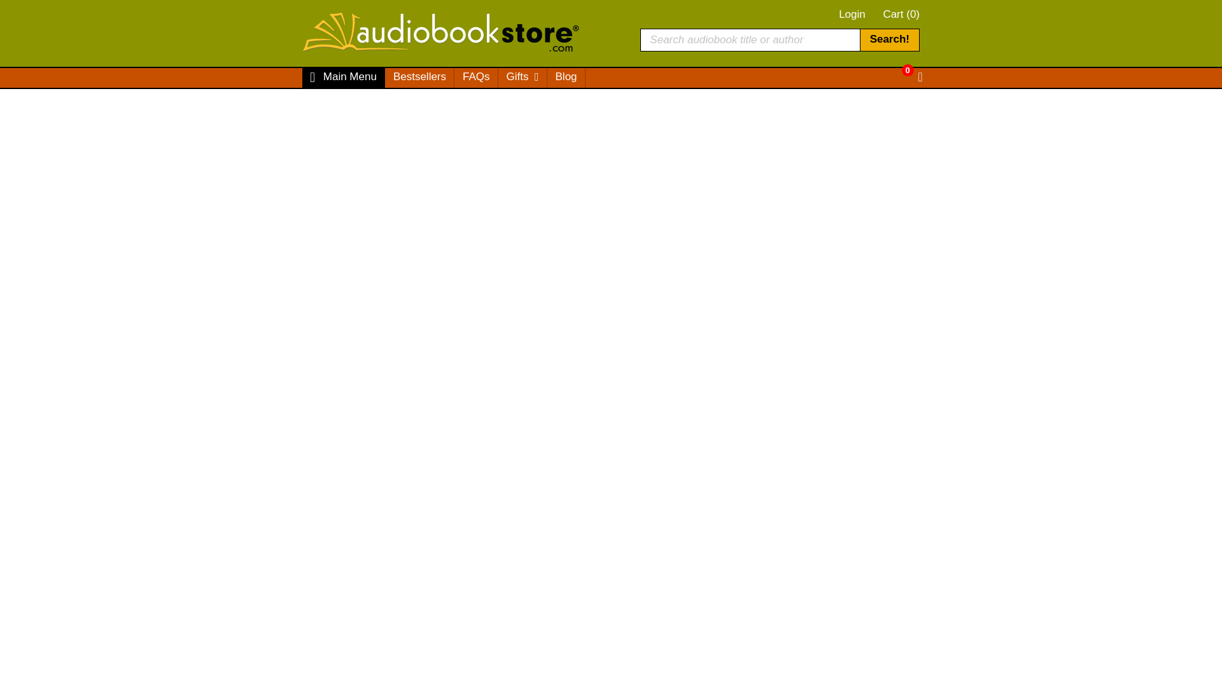  What do you see at coordinates (901, 14) in the screenshot?
I see `Shopping cart` at bounding box center [901, 14].